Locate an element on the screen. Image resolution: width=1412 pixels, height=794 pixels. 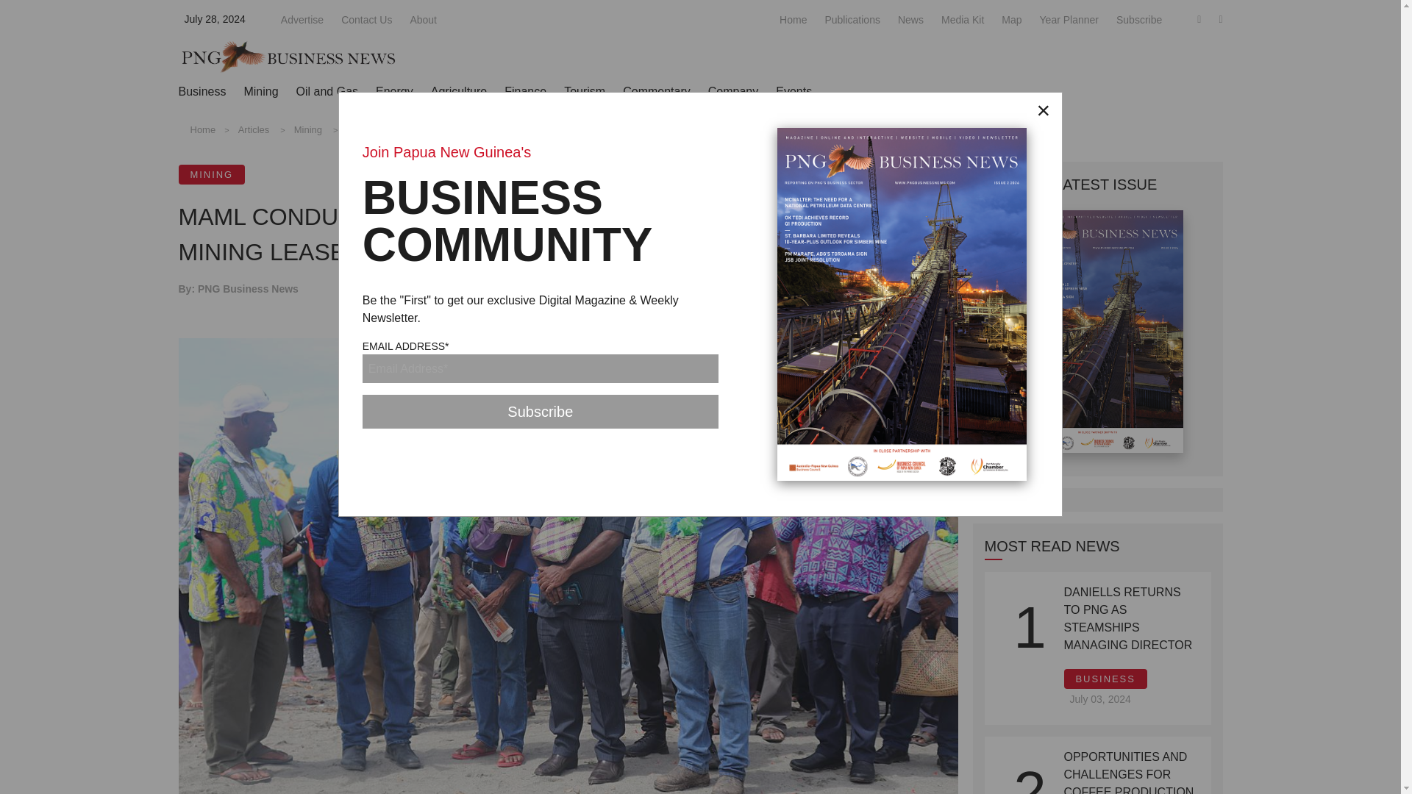
Year Planner is located at coordinates (1069, 19).